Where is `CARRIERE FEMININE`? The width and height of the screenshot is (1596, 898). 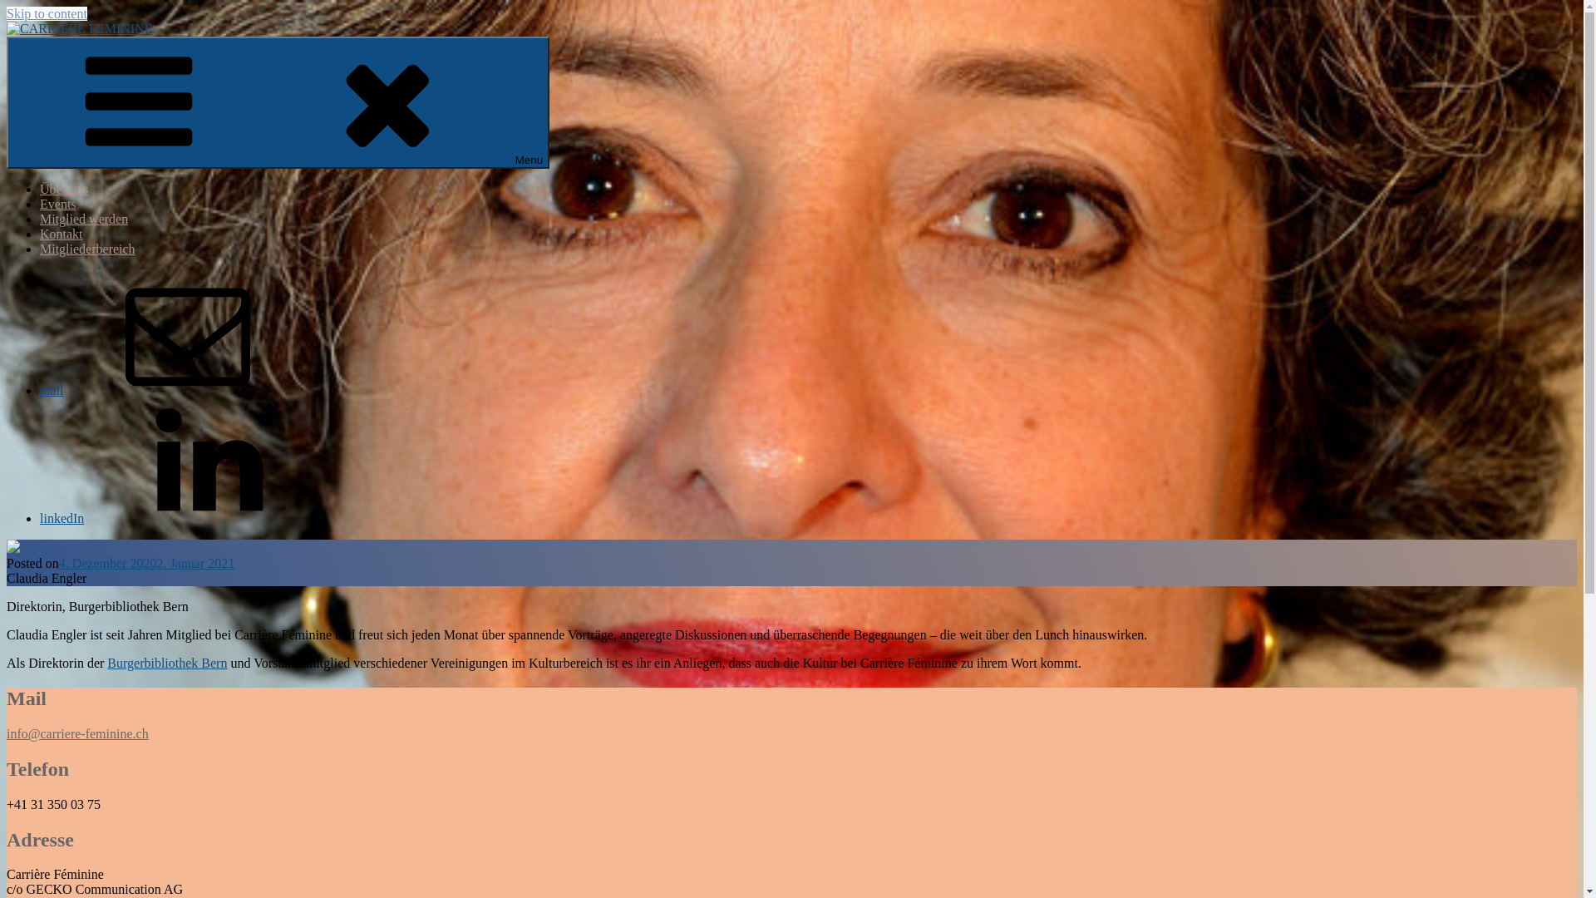 CARRIERE FEMININE is located at coordinates (73, 57).